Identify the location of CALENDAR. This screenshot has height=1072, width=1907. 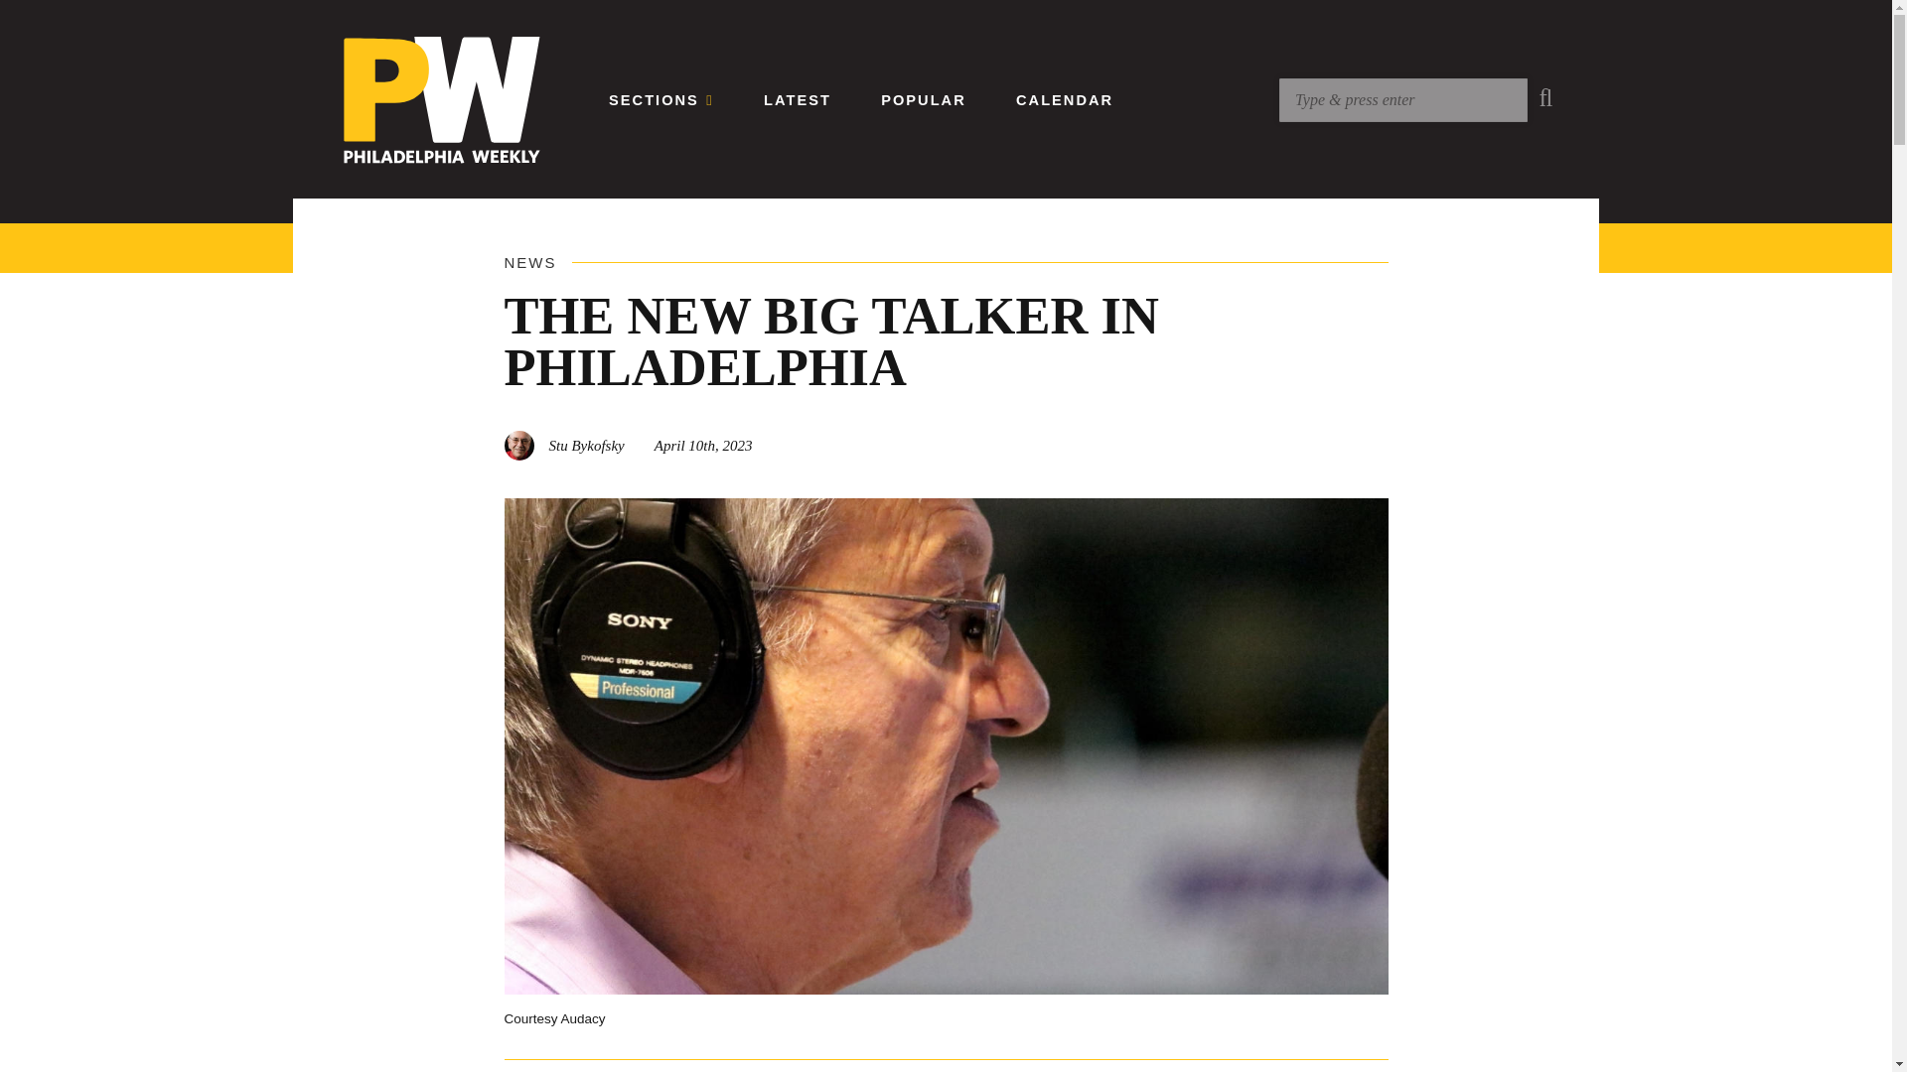
(1065, 99).